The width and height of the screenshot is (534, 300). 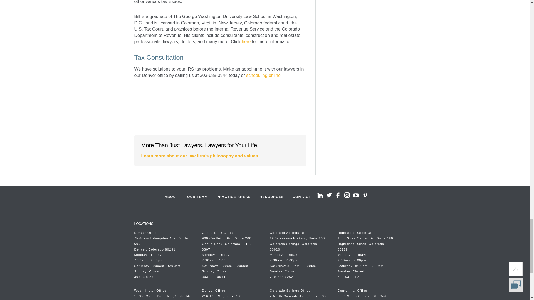 What do you see at coordinates (234, 196) in the screenshot?
I see `PRACTICE AREAS` at bounding box center [234, 196].